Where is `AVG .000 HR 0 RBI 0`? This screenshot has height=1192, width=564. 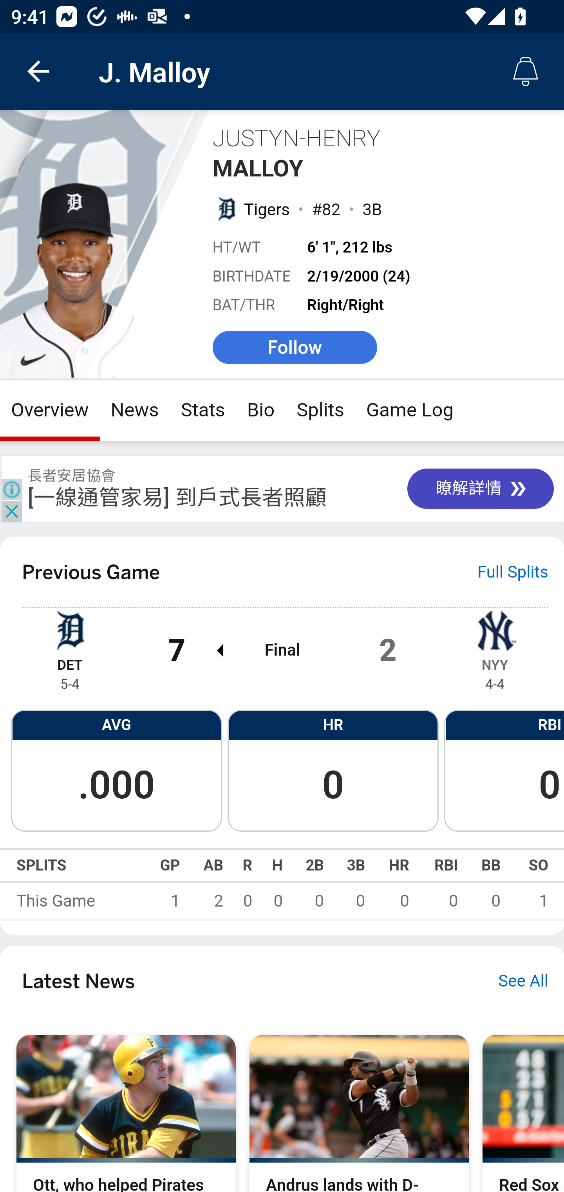 AVG .000 HR 0 RBI 0 is located at coordinates (282, 770).